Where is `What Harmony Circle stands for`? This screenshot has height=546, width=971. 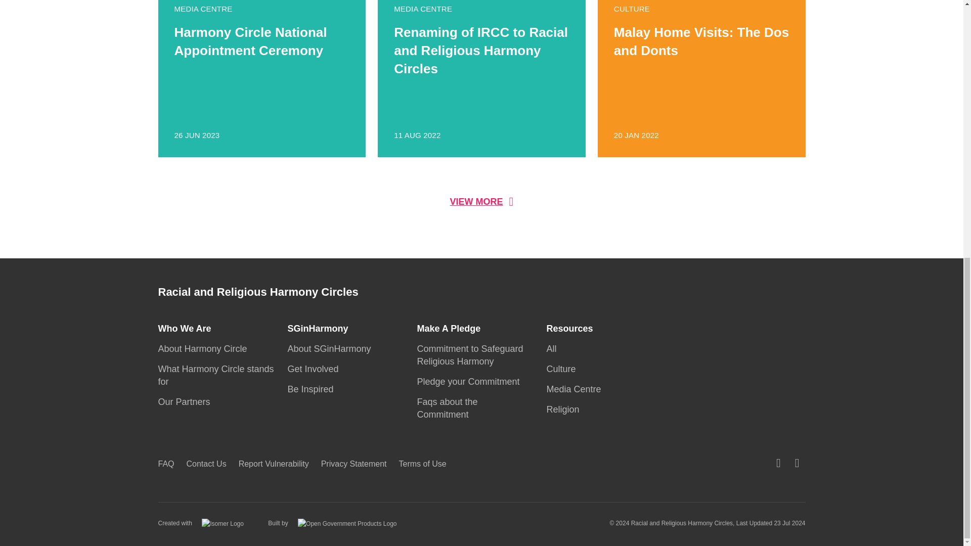
What Harmony Circle stands for is located at coordinates (215, 375).